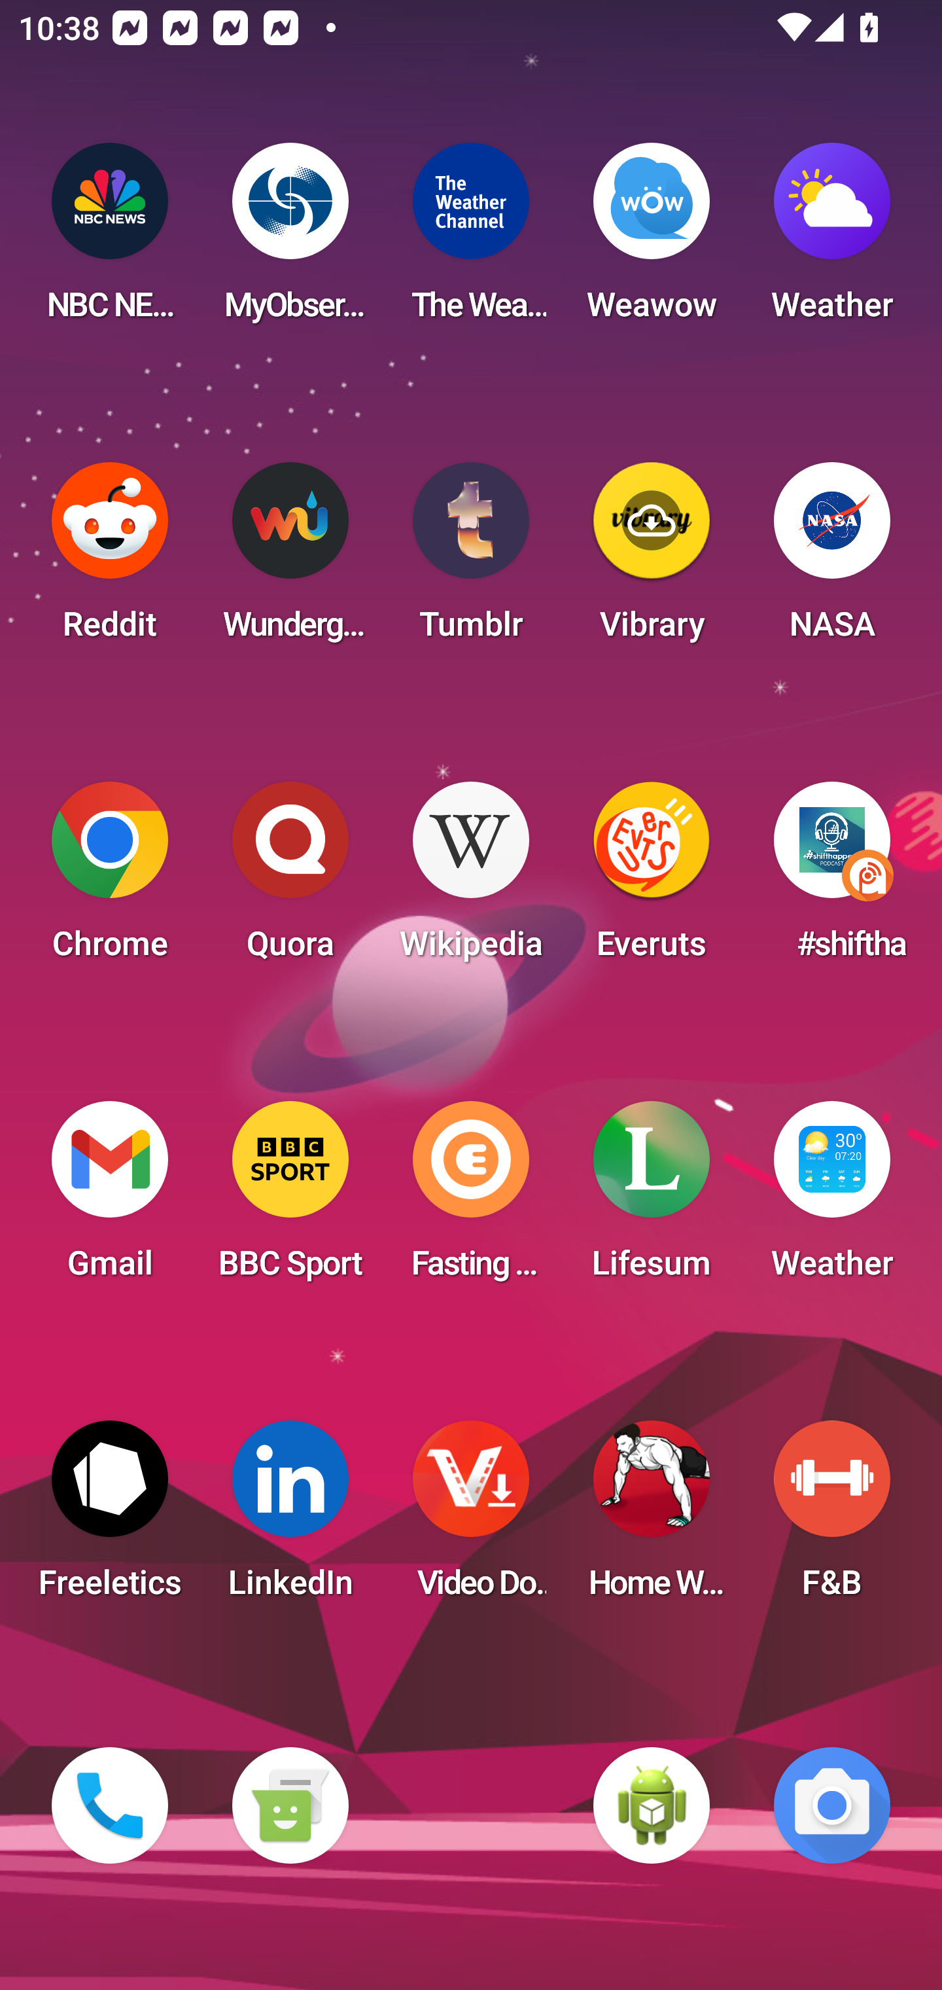 The width and height of the screenshot is (942, 1990). What do you see at coordinates (652, 1198) in the screenshot?
I see `Lifesum` at bounding box center [652, 1198].